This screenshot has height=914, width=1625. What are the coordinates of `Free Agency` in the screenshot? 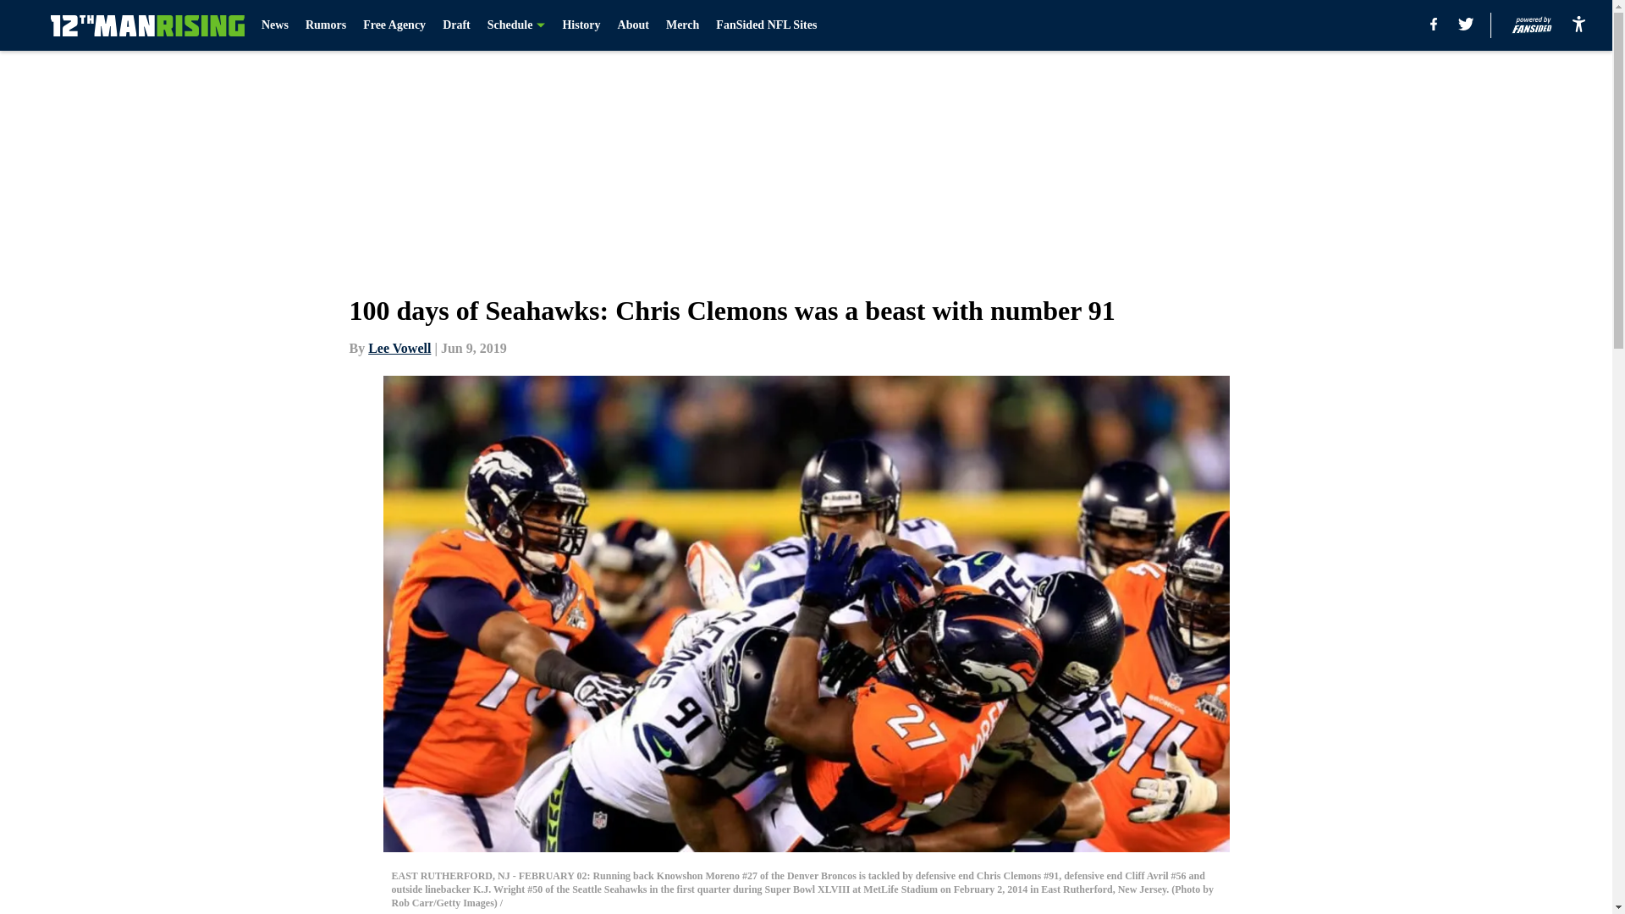 It's located at (394, 25).